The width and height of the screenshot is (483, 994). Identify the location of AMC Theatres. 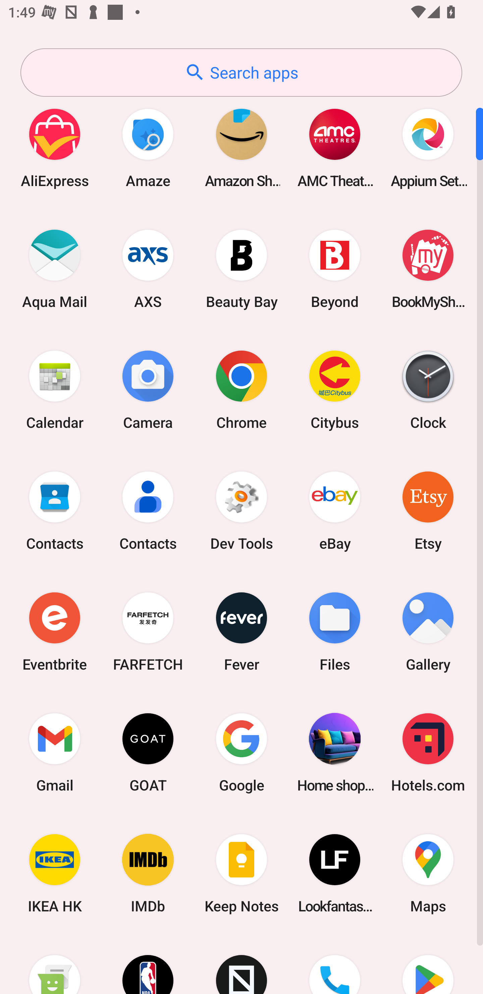
(335, 148).